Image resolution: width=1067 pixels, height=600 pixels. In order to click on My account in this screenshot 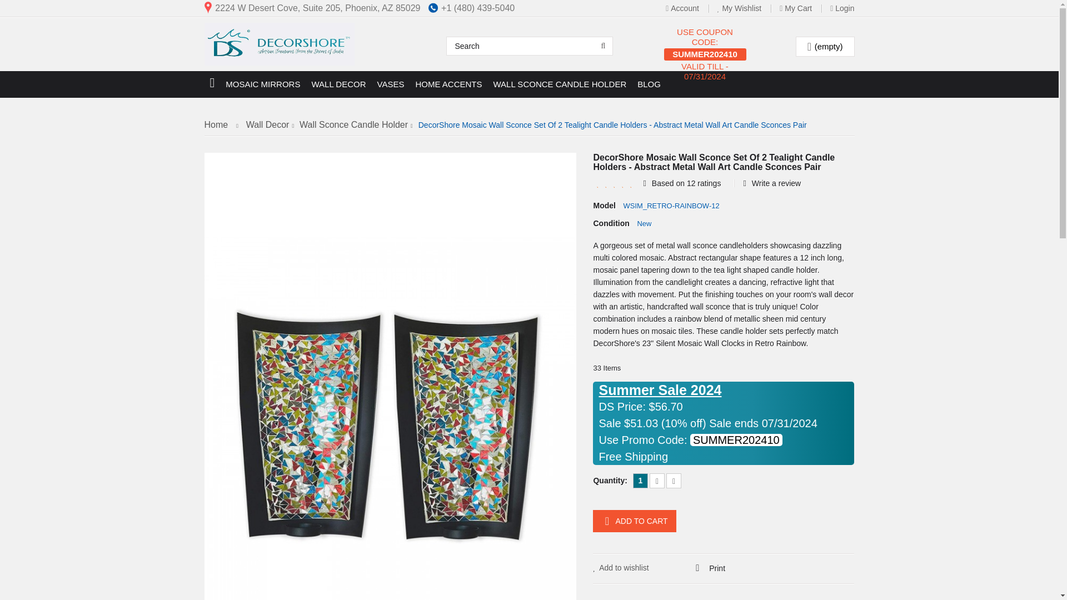, I will do `click(690, 8)`.